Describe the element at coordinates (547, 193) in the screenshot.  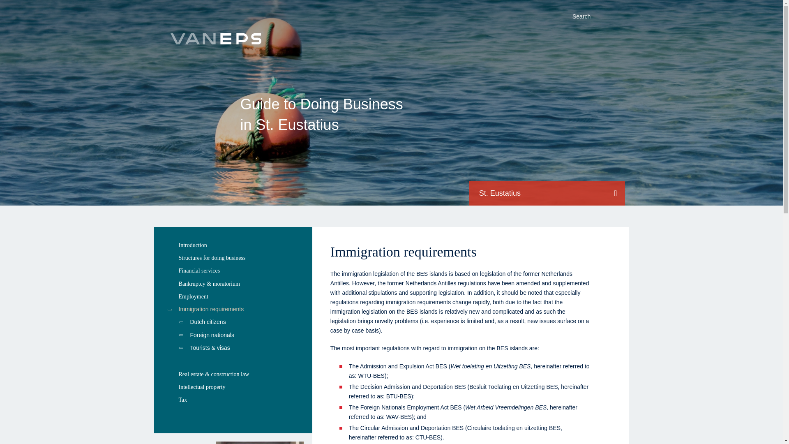
I see `St. Eustatius` at that location.